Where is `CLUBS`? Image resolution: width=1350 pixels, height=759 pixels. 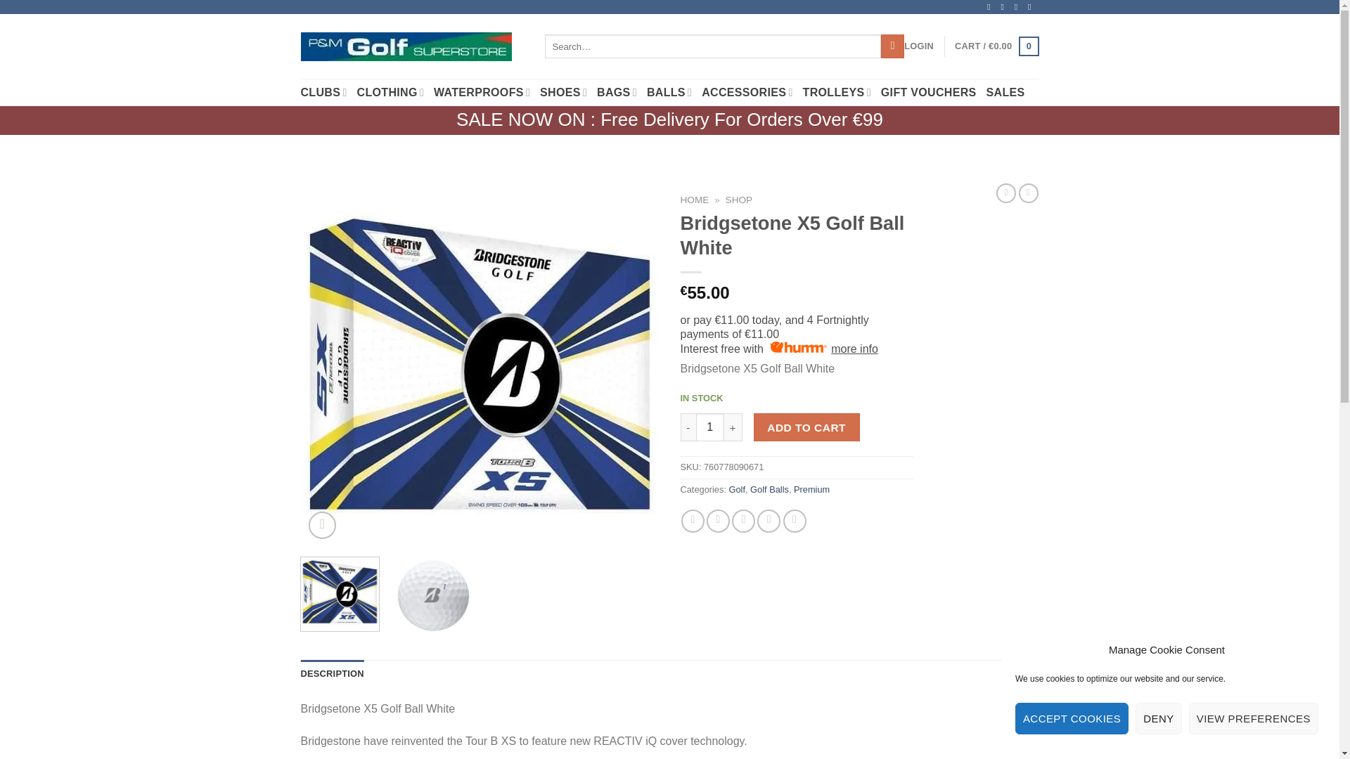 CLUBS is located at coordinates (323, 93).